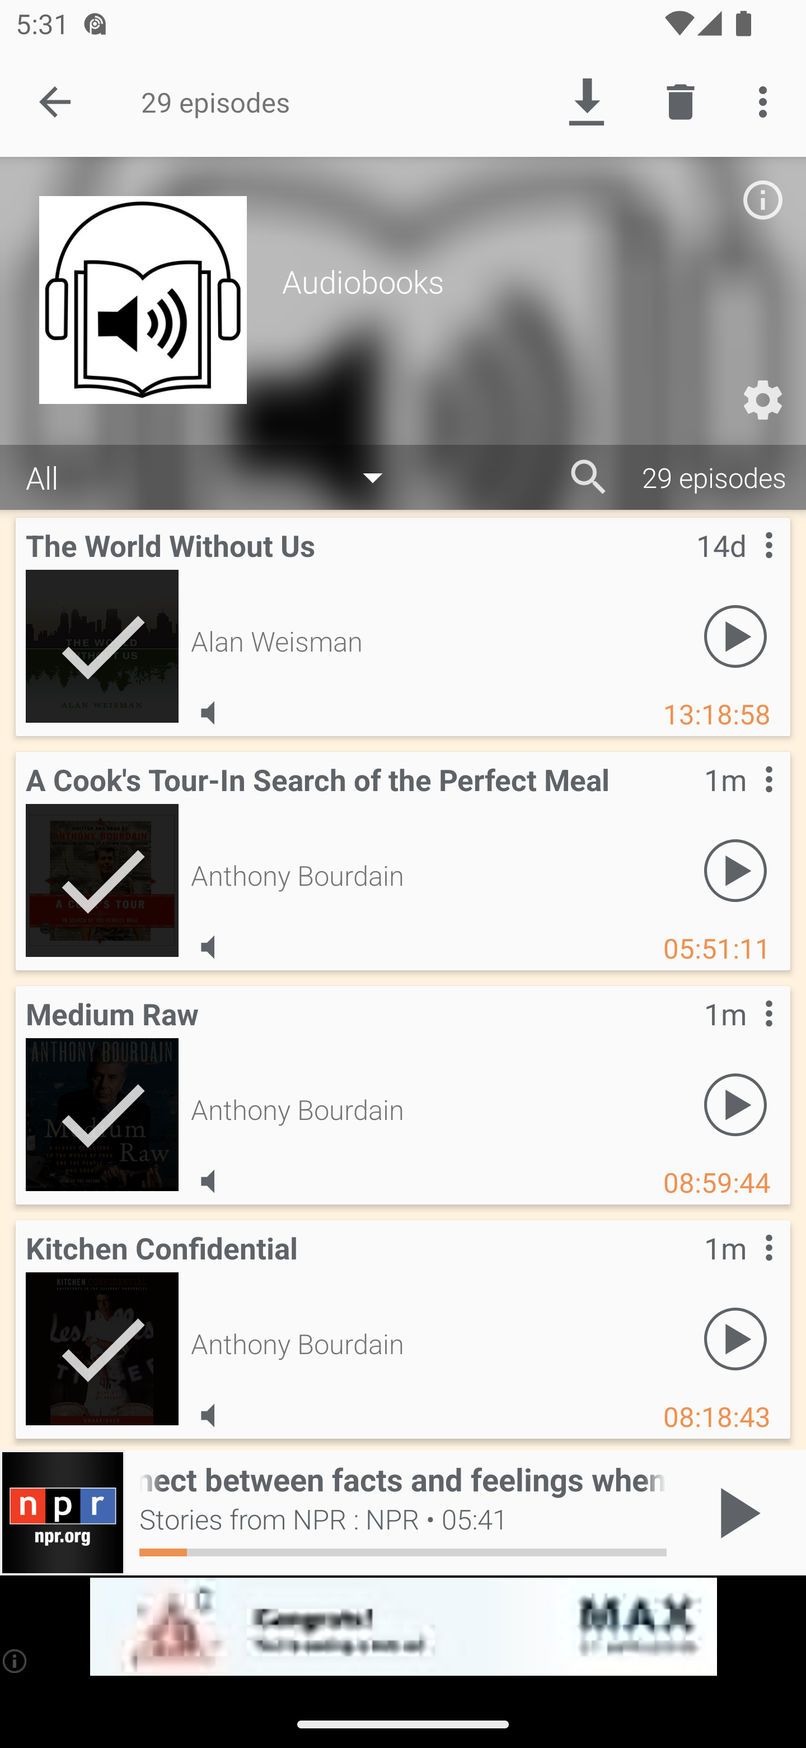  I want to click on Done, so click(55, 101).